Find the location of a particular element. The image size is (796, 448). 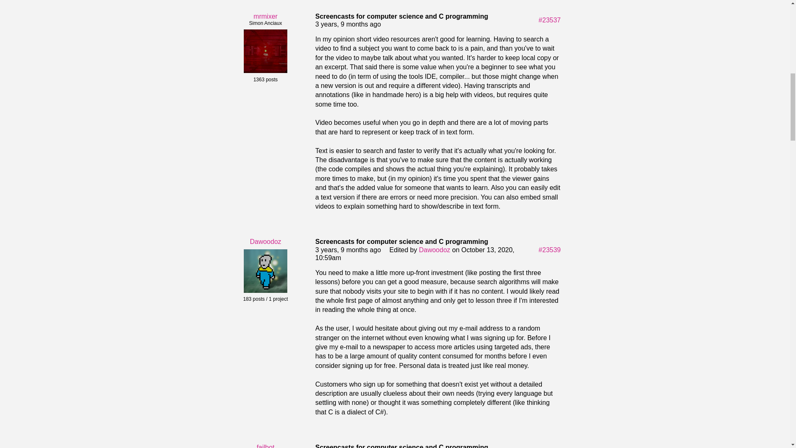

Dawoodoz is located at coordinates (265, 241).